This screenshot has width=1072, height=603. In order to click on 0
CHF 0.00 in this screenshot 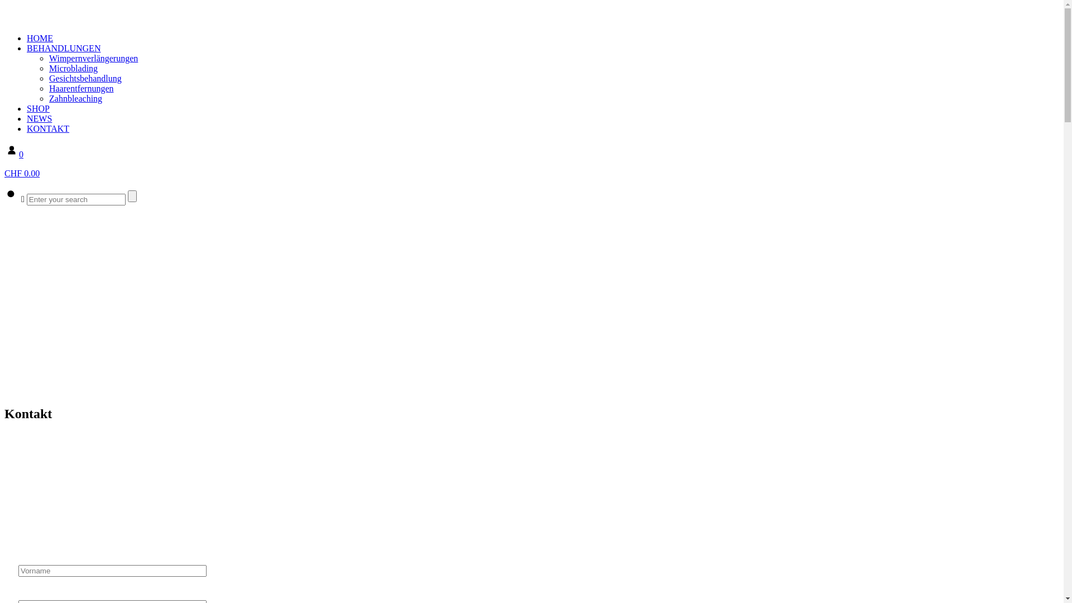, I will do `click(532, 164)`.